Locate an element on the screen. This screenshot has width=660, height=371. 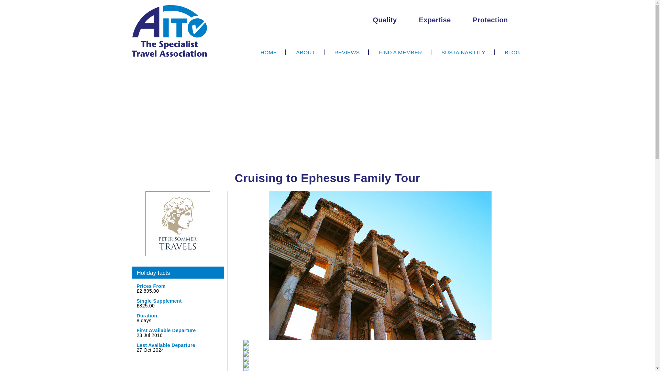
FIND A MEMBER is located at coordinates (401, 52).